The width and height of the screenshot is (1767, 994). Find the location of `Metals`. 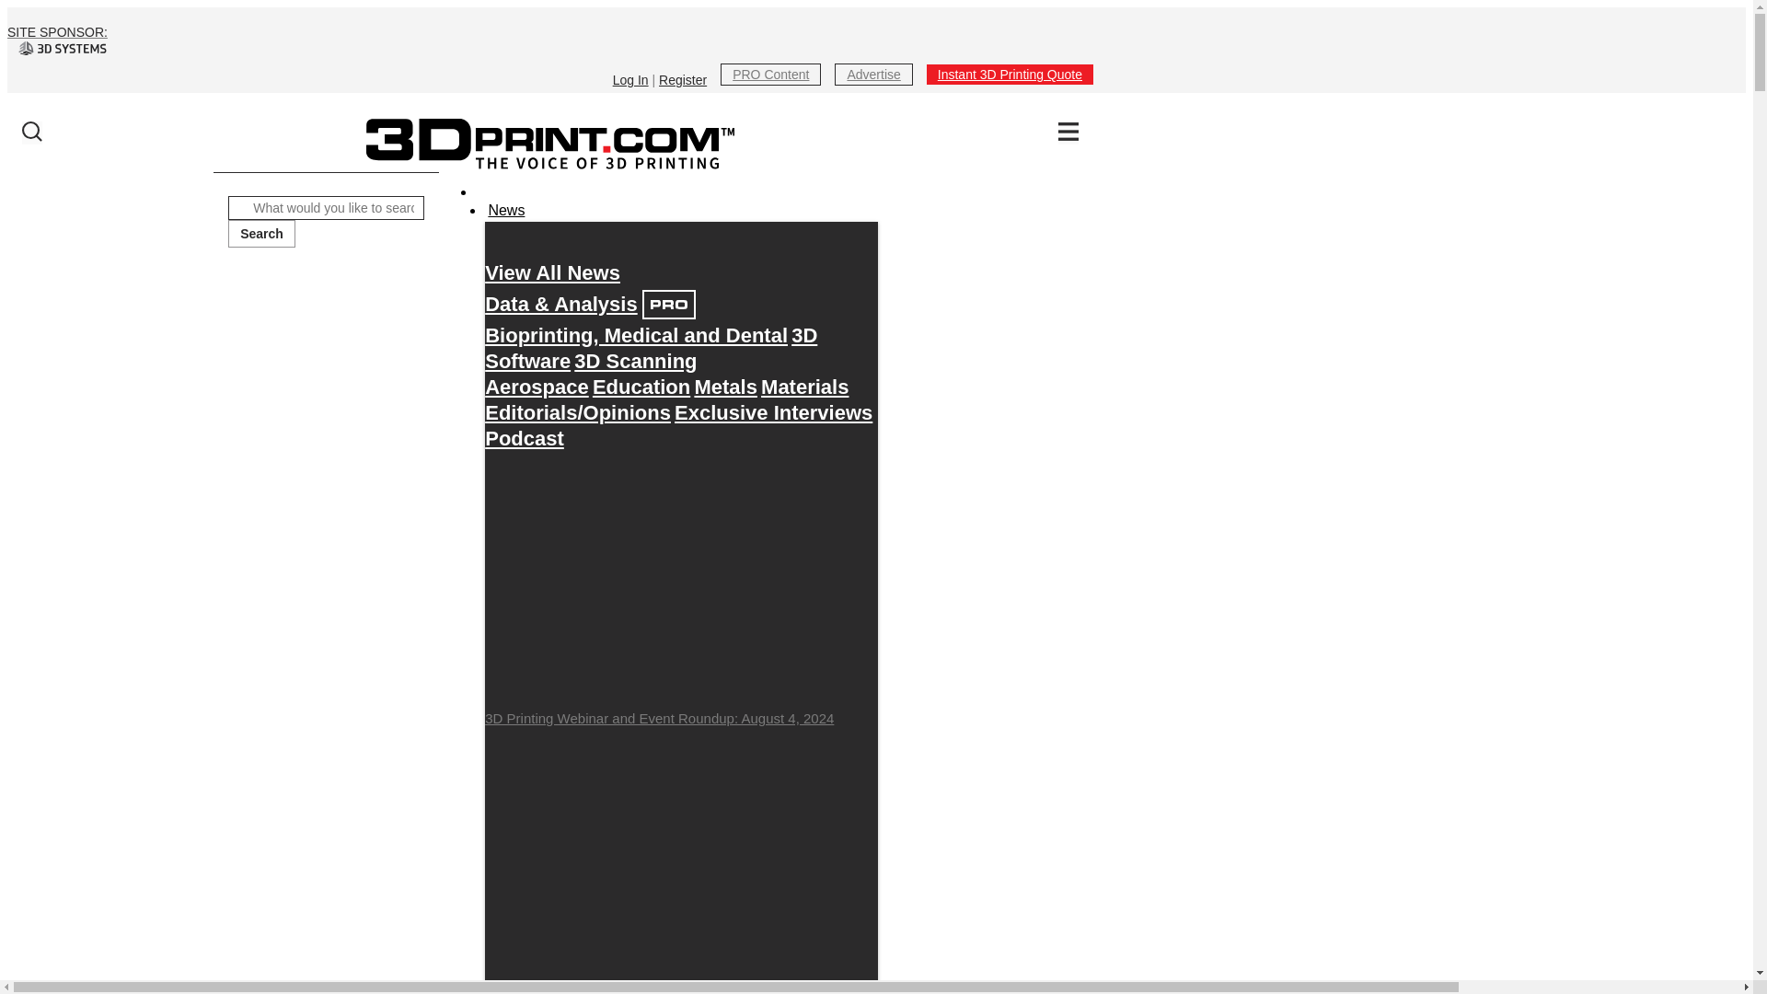

Metals is located at coordinates (725, 387).